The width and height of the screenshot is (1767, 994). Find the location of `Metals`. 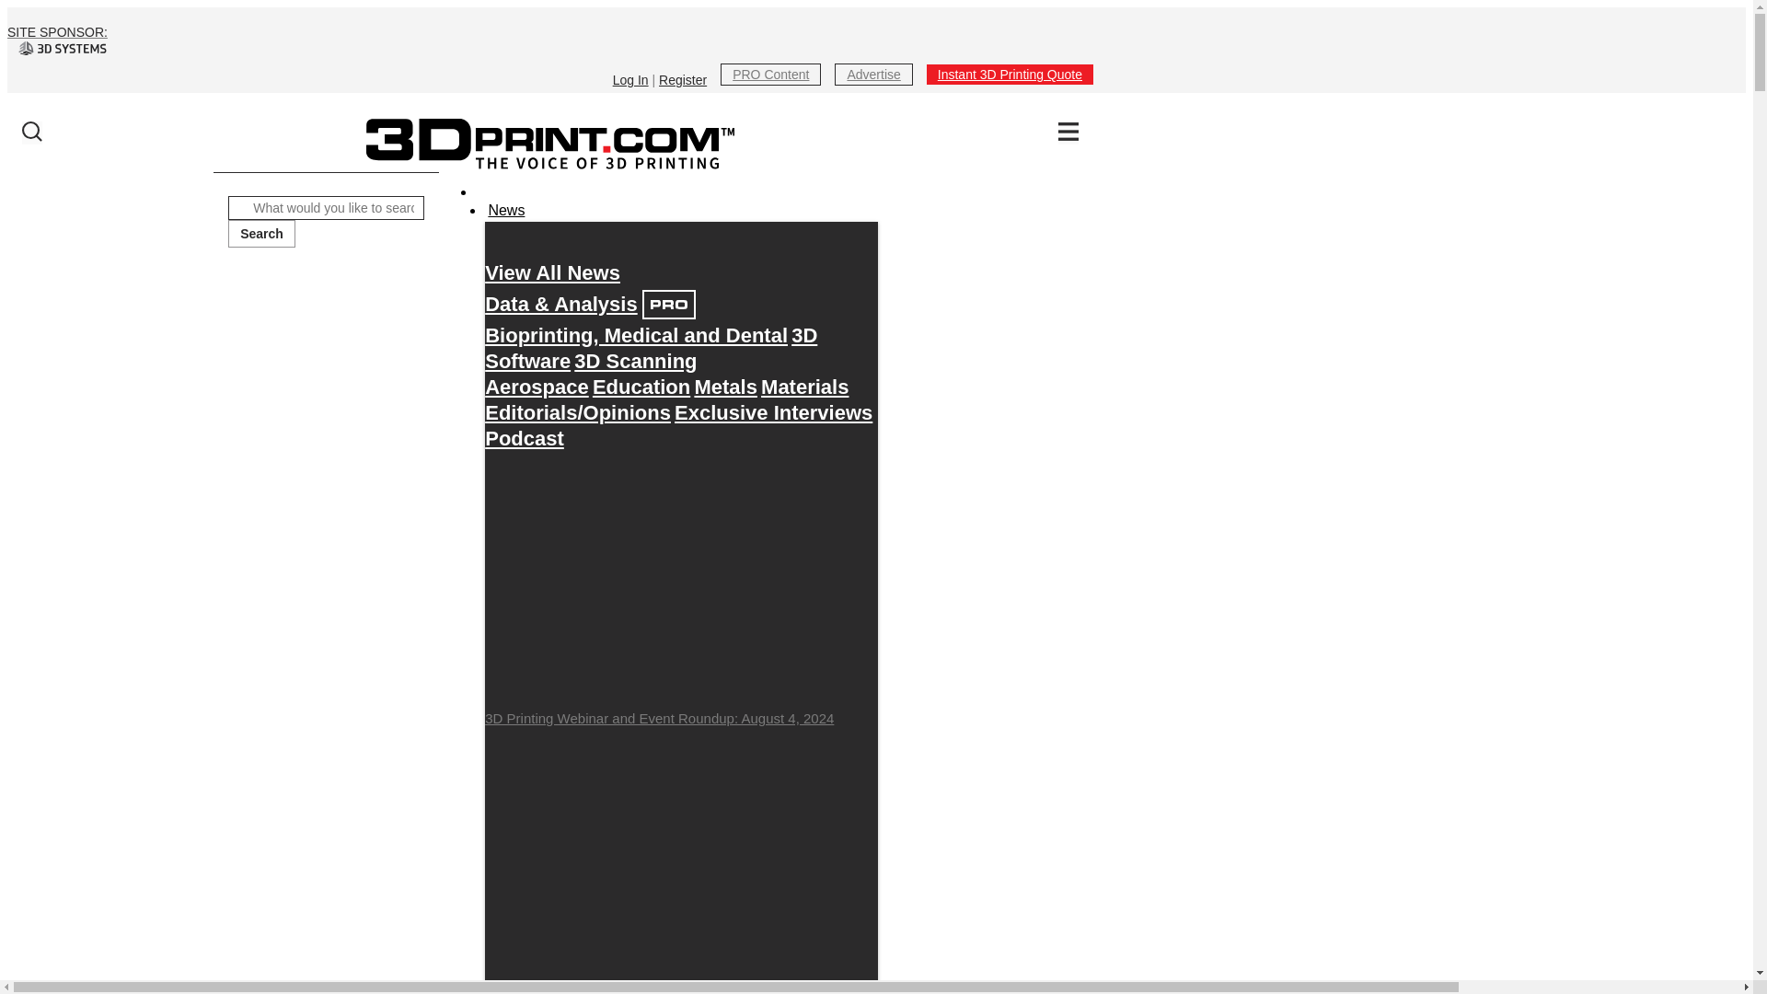

Metals is located at coordinates (725, 387).